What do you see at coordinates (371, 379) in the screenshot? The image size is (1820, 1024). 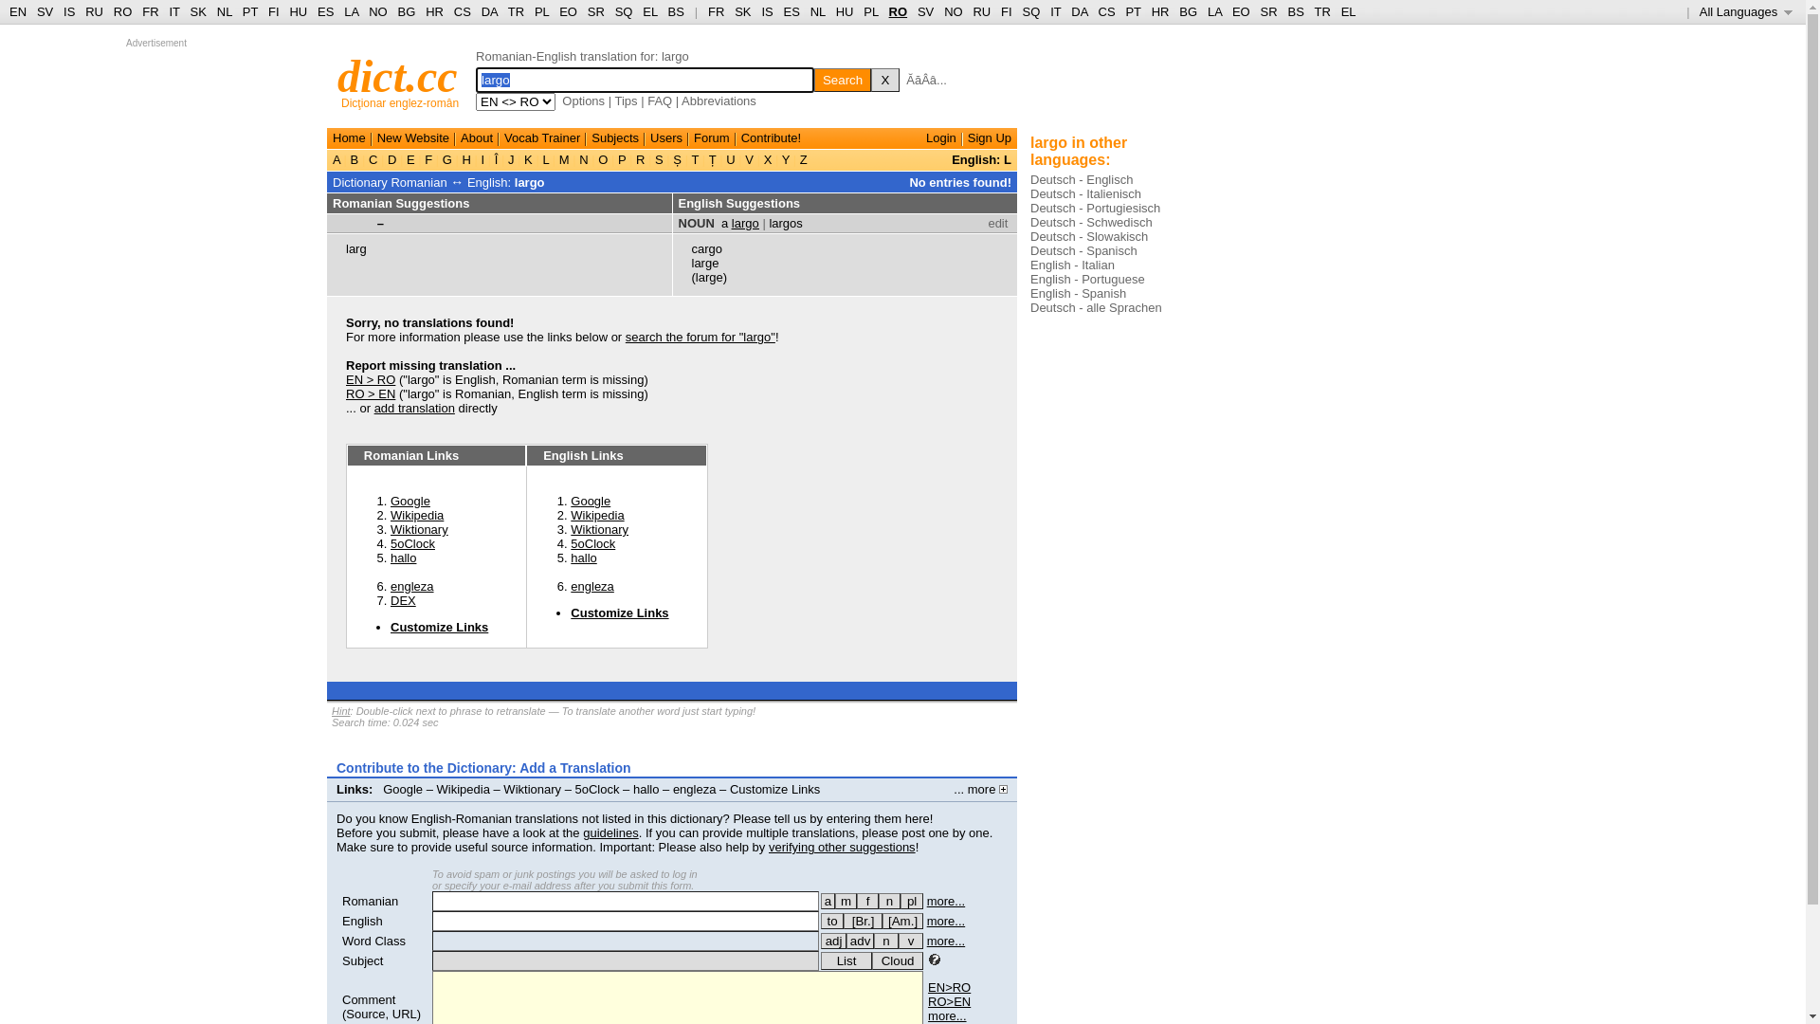 I see `EN > RO` at bounding box center [371, 379].